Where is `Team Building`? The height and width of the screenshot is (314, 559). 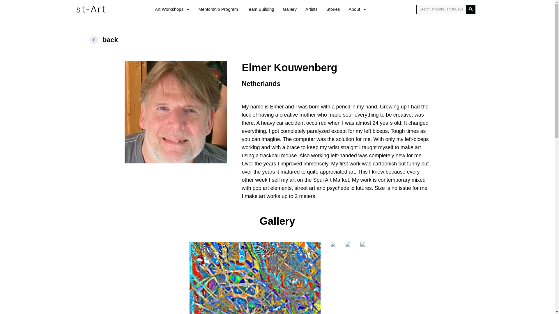 Team Building is located at coordinates (260, 9).